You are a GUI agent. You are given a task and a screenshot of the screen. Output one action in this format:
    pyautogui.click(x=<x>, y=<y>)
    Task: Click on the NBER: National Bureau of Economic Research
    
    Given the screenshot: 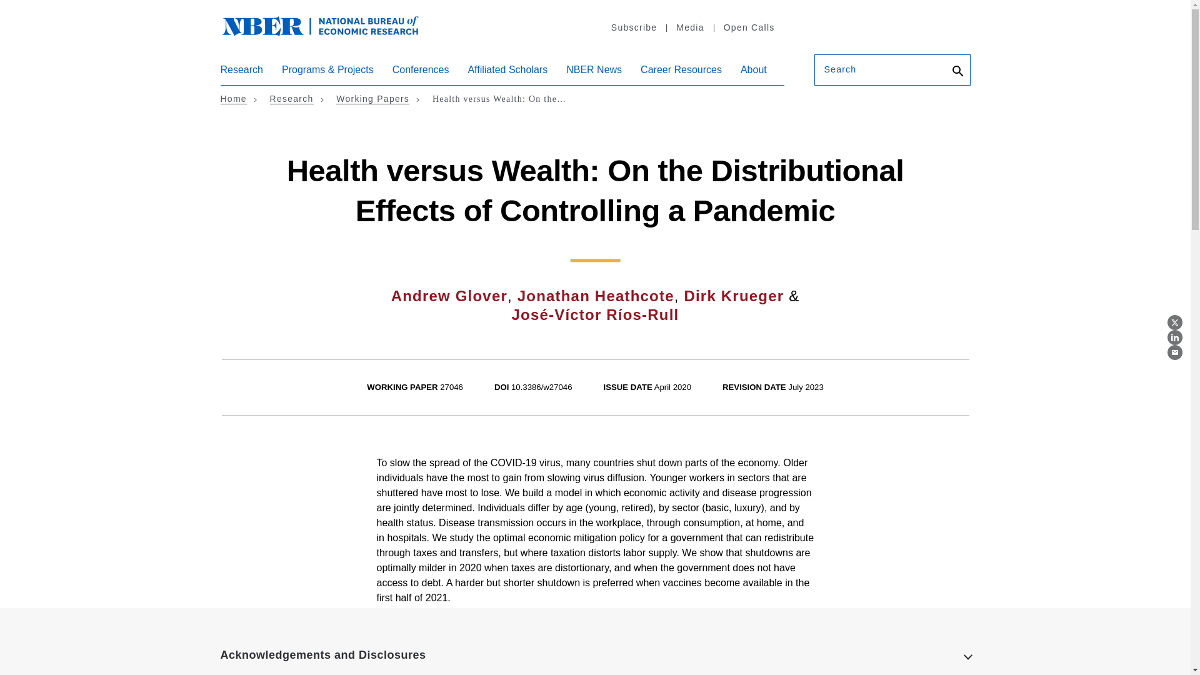 What is the action you would take?
    pyautogui.click(x=320, y=25)
    